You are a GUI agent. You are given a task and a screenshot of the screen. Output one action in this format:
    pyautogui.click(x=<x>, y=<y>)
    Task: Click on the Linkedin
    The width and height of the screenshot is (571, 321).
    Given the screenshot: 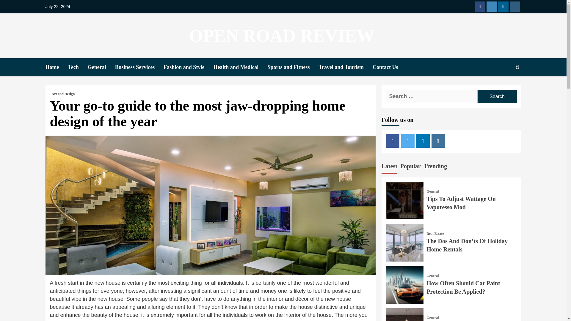 What is the action you would take?
    pyautogui.click(x=423, y=141)
    